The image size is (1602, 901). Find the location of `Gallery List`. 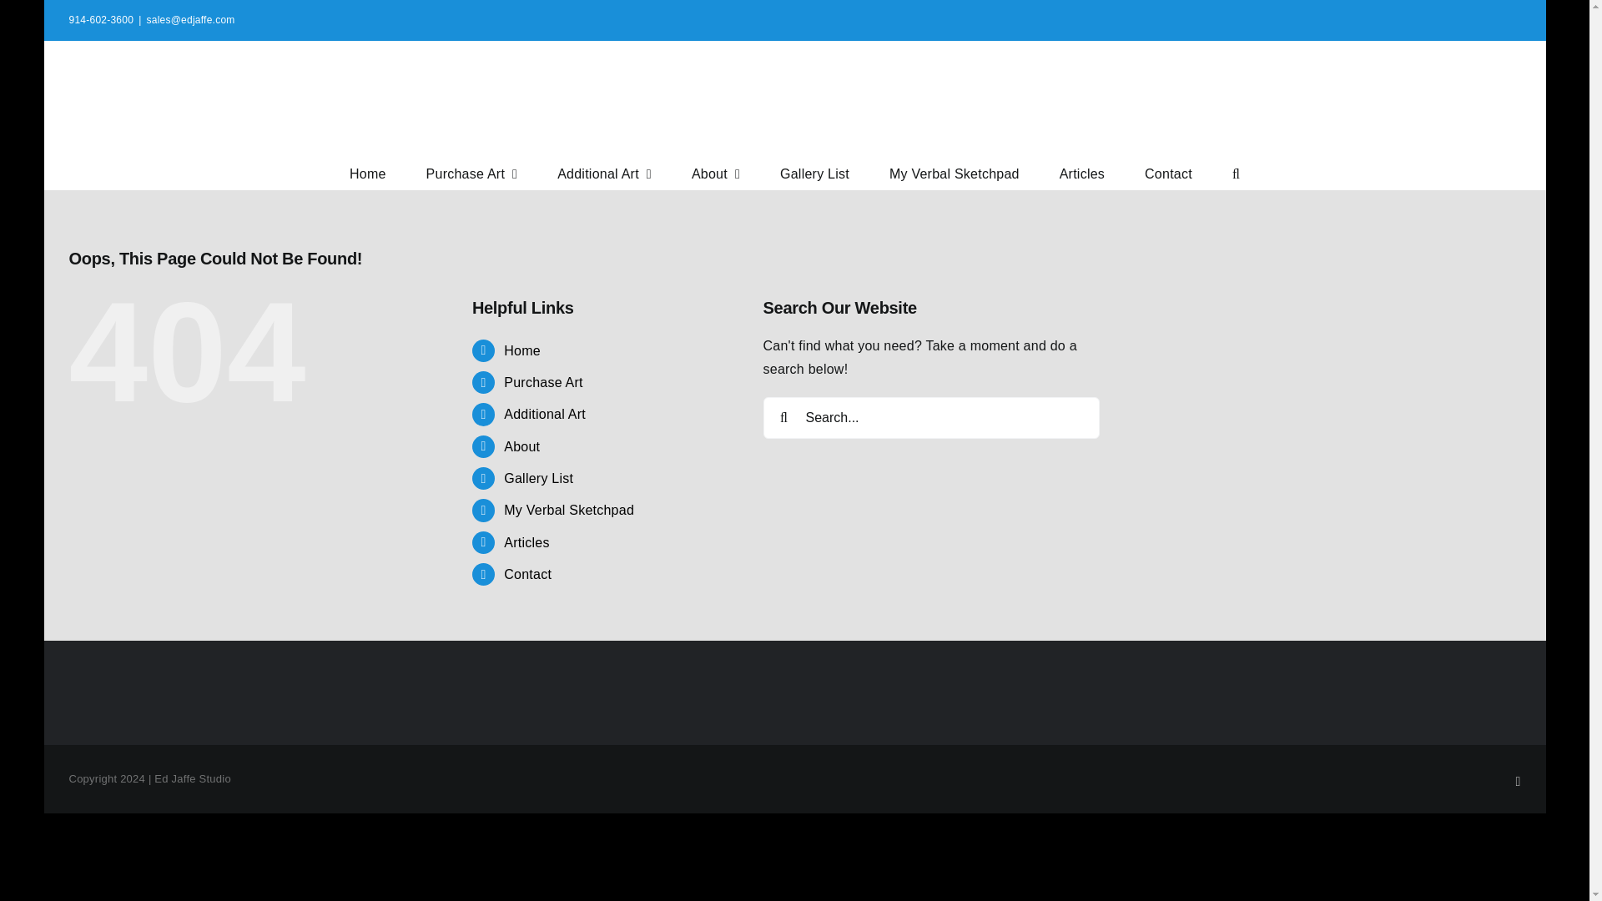

Gallery List is located at coordinates (814, 172).